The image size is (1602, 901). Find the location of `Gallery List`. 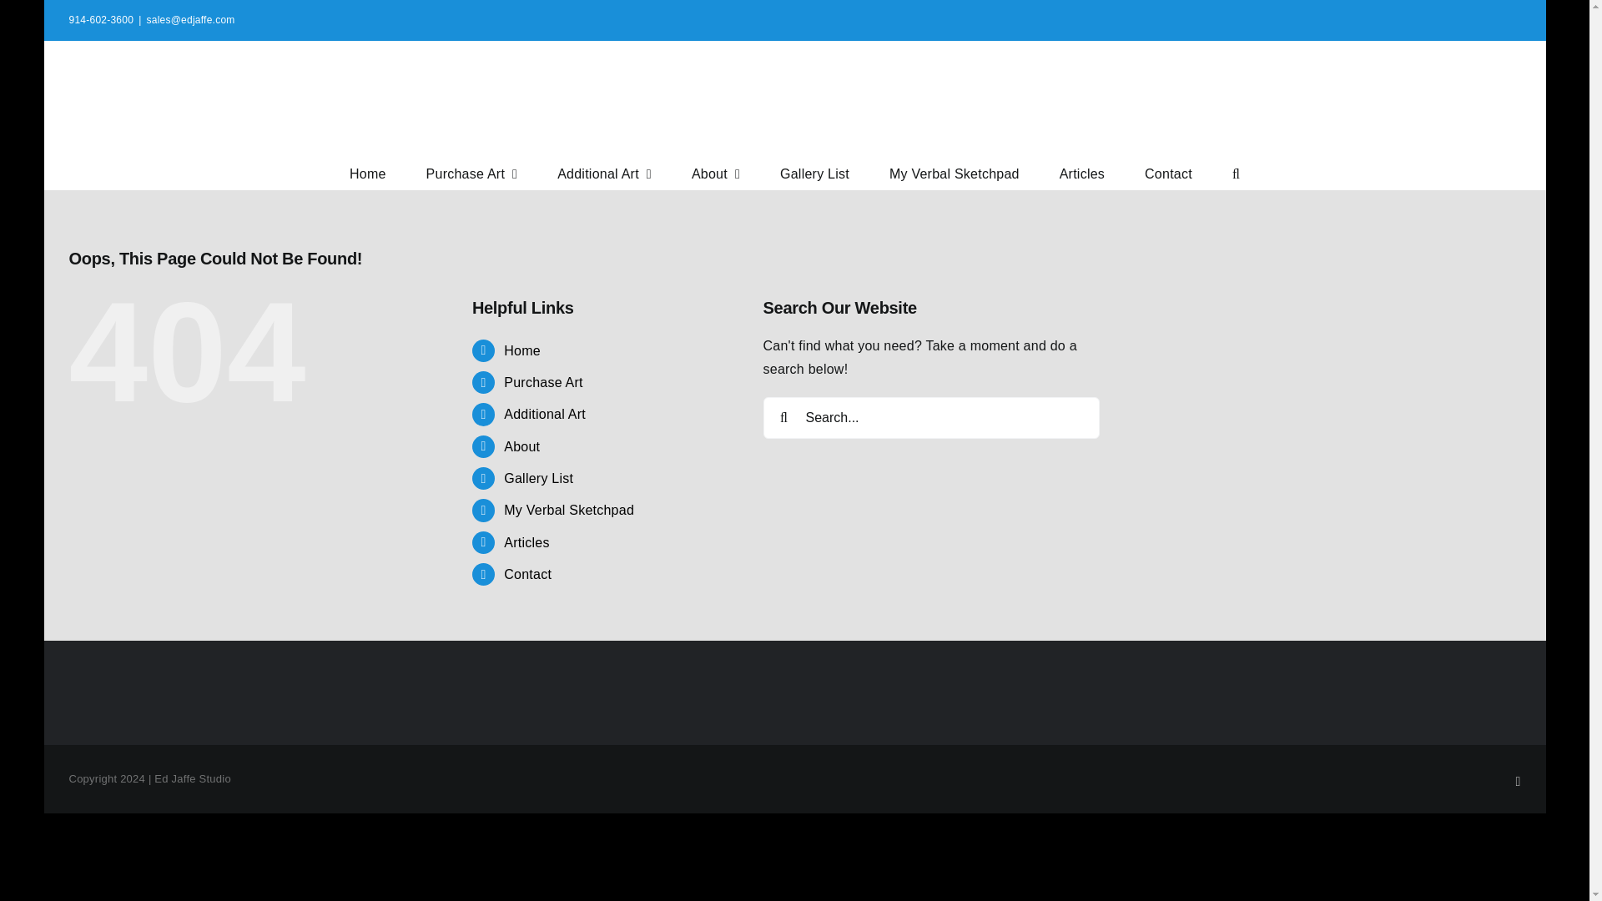

Gallery List is located at coordinates (814, 172).